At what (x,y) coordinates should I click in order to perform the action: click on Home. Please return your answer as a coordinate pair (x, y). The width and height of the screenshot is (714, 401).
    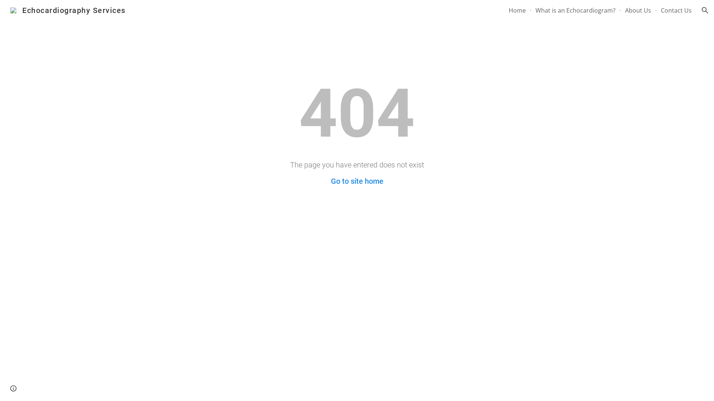
    Looking at the image, I should click on (517, 10).